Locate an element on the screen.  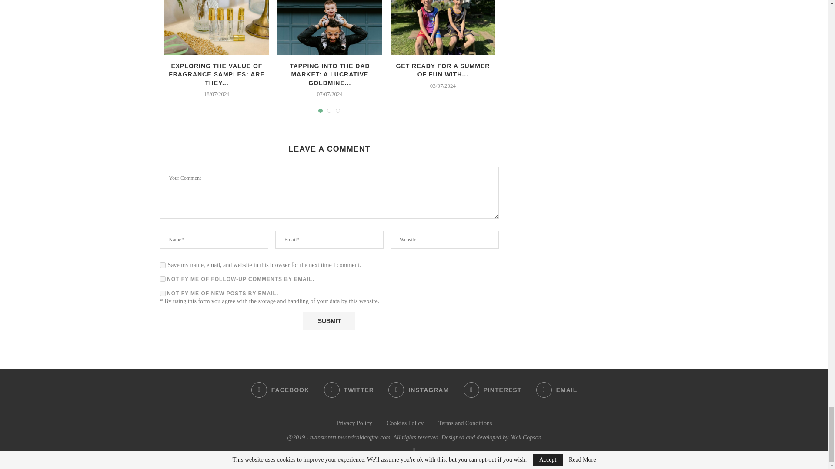
Submit is located at coordinates (329, 321).